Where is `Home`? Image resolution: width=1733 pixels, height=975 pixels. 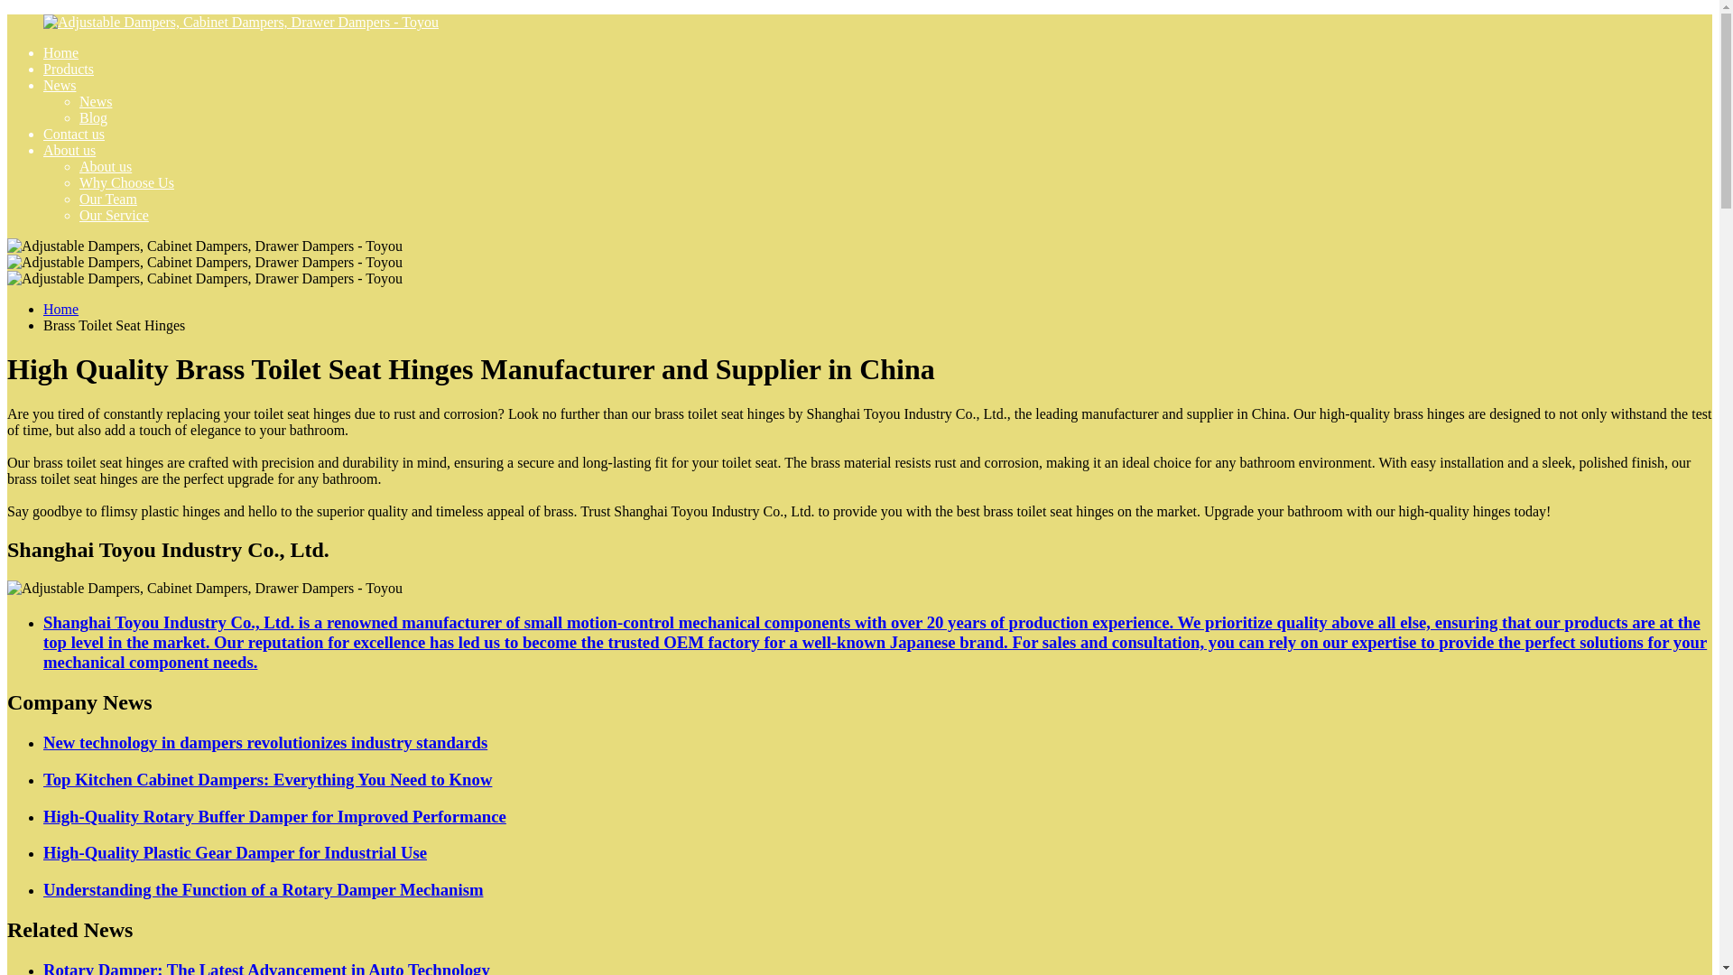 Home is located at coordinates (60, 309).